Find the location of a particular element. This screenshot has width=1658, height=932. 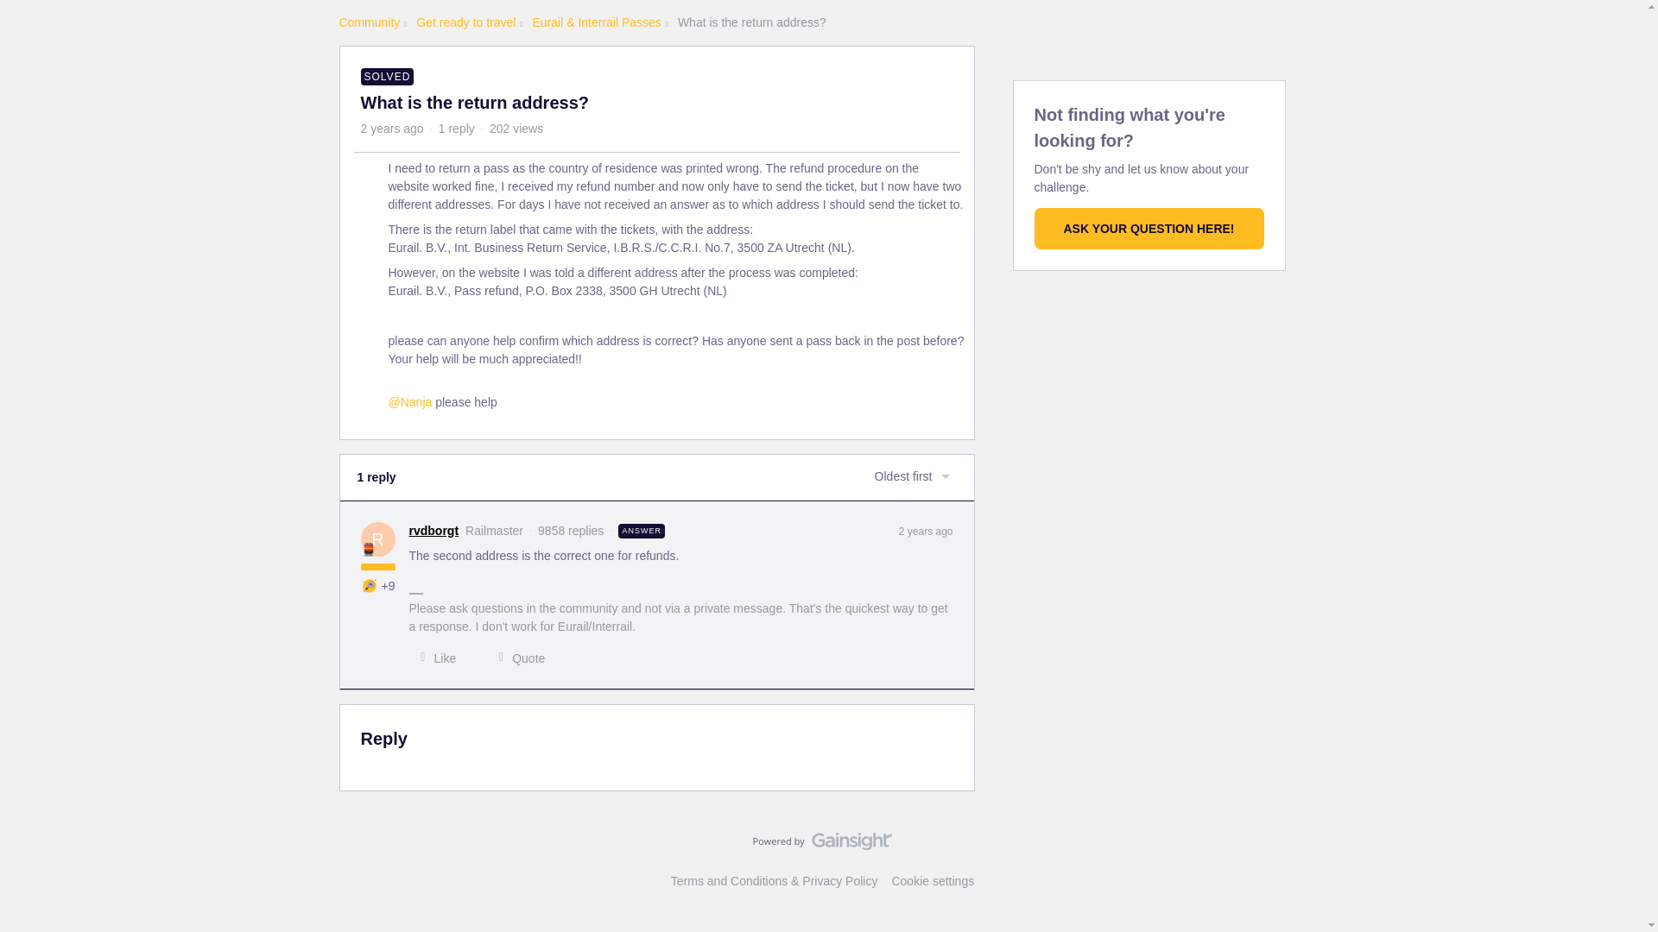

Railmaster is located at coordinates (368, 547).